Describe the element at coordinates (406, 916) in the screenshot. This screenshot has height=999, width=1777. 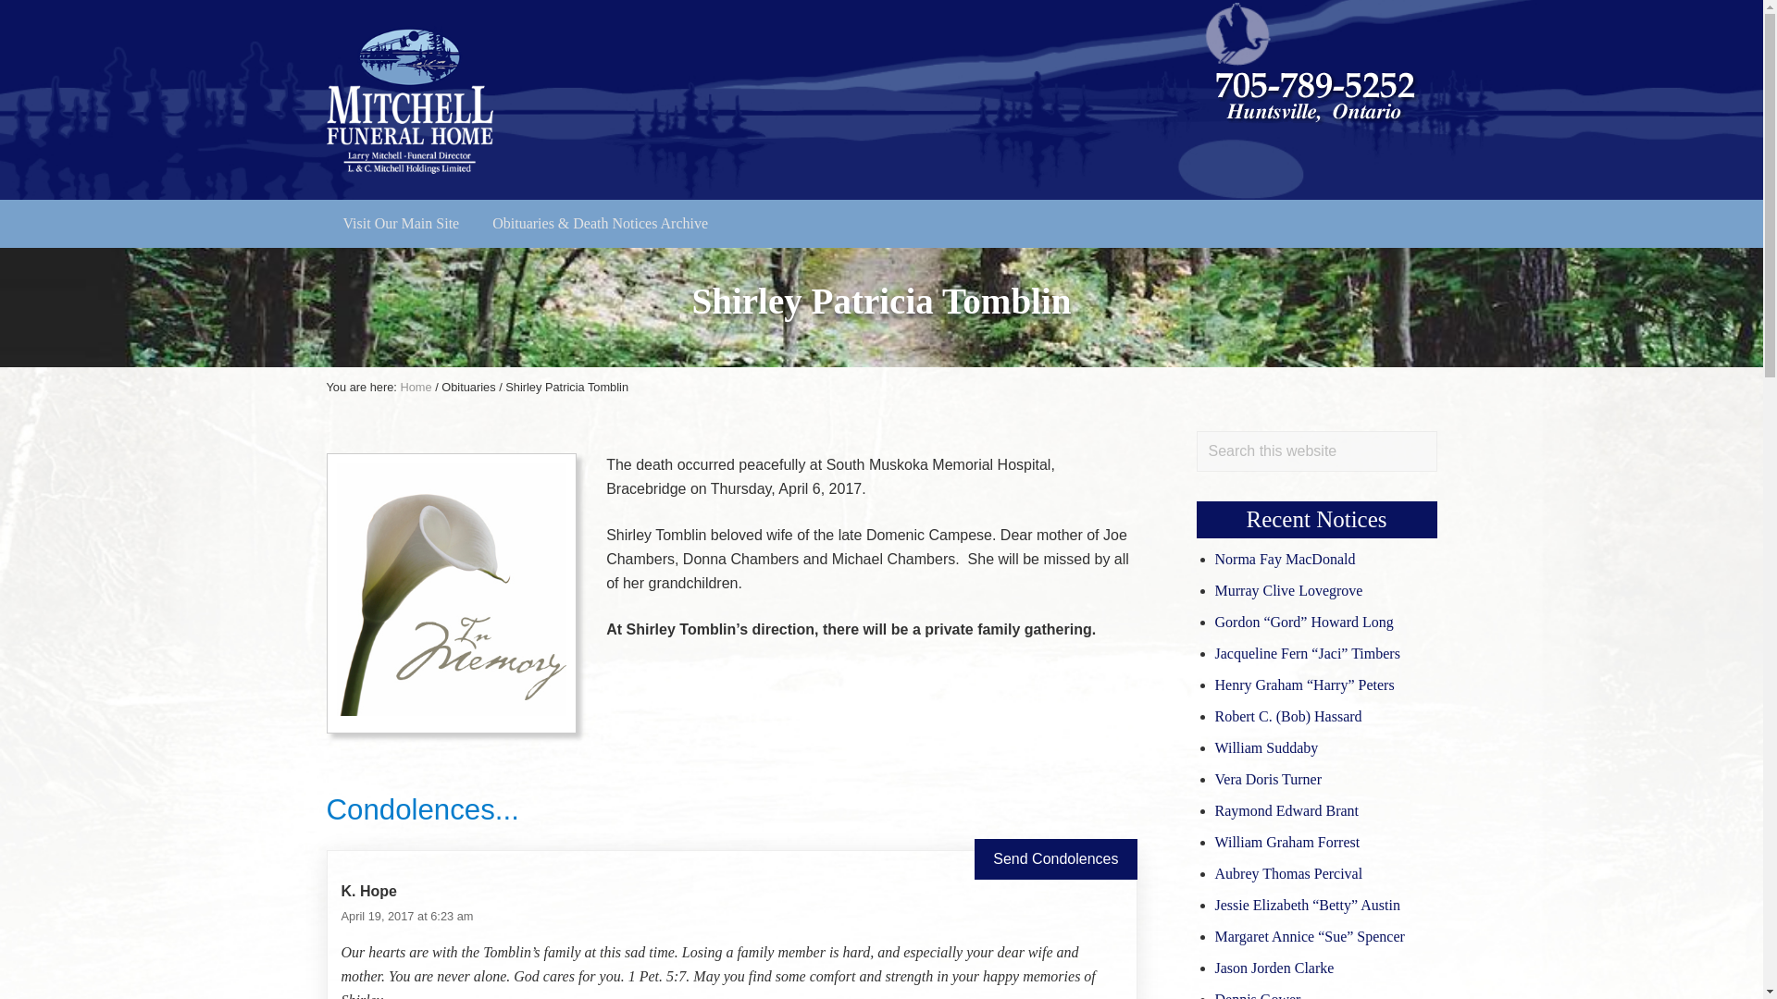
I see `April 19, 2017 at 6:23 am` at that location.